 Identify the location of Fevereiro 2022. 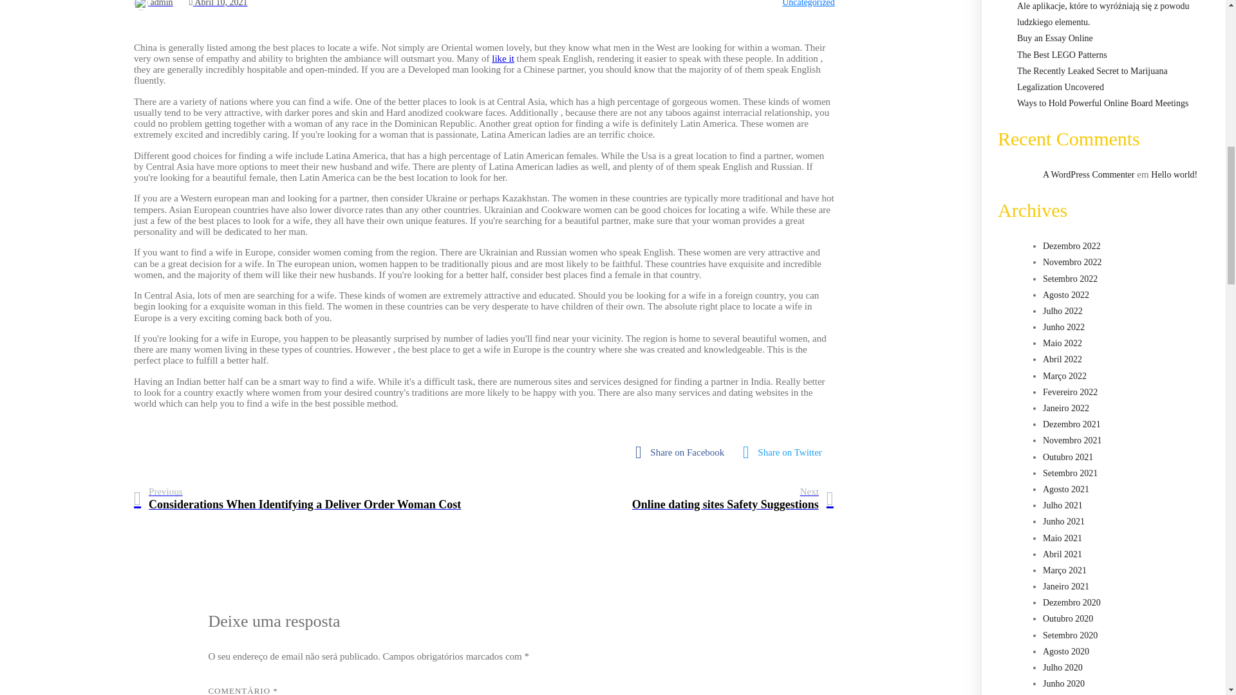
(1070, 391).